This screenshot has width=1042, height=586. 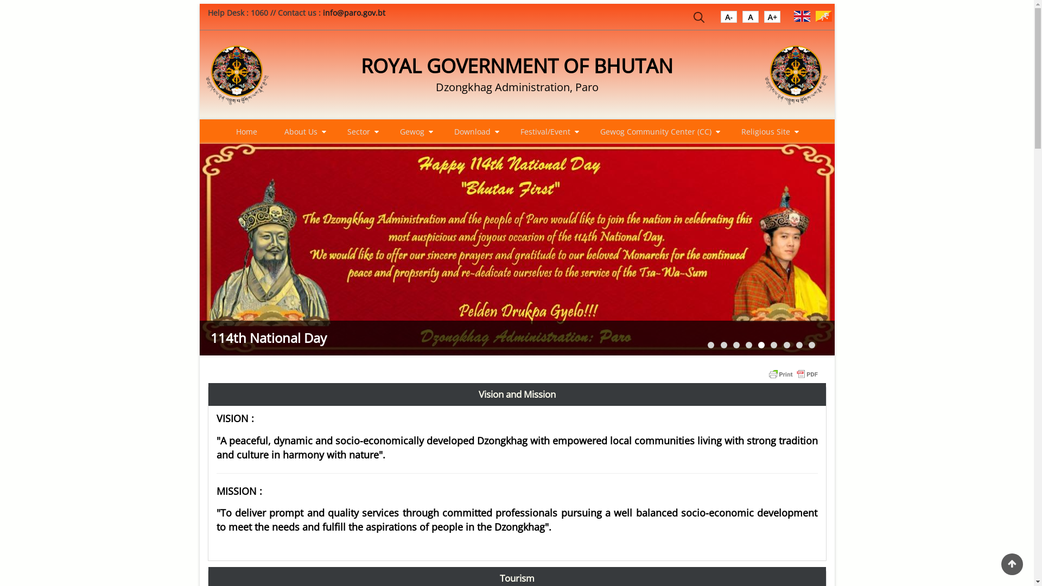 What do you see at coordinates (517, 66) in the screenshot?
I see `ROYAL GOVERNMENT OF BHUTAN` at bounding box center [517, 66].